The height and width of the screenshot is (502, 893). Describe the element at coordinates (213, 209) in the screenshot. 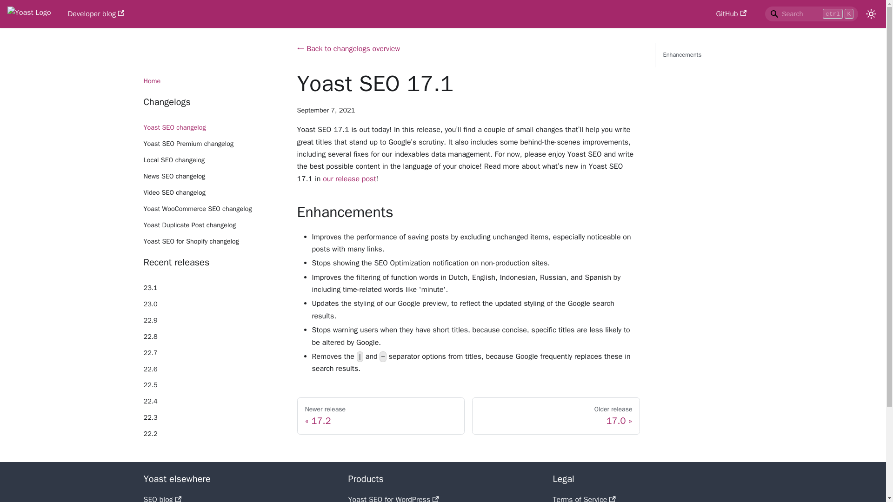

I see `Yoast WooCommerce SEO changelog` at that location.